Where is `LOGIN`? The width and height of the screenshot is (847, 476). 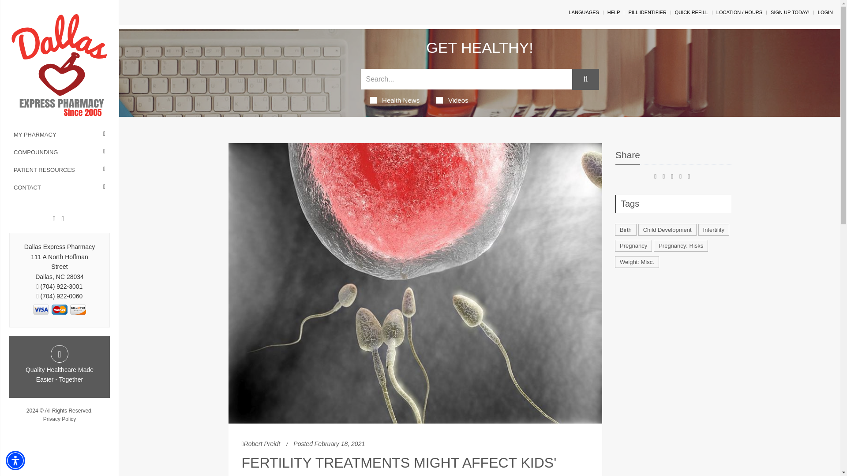
LOGIN is located at coordinates (825, 12).